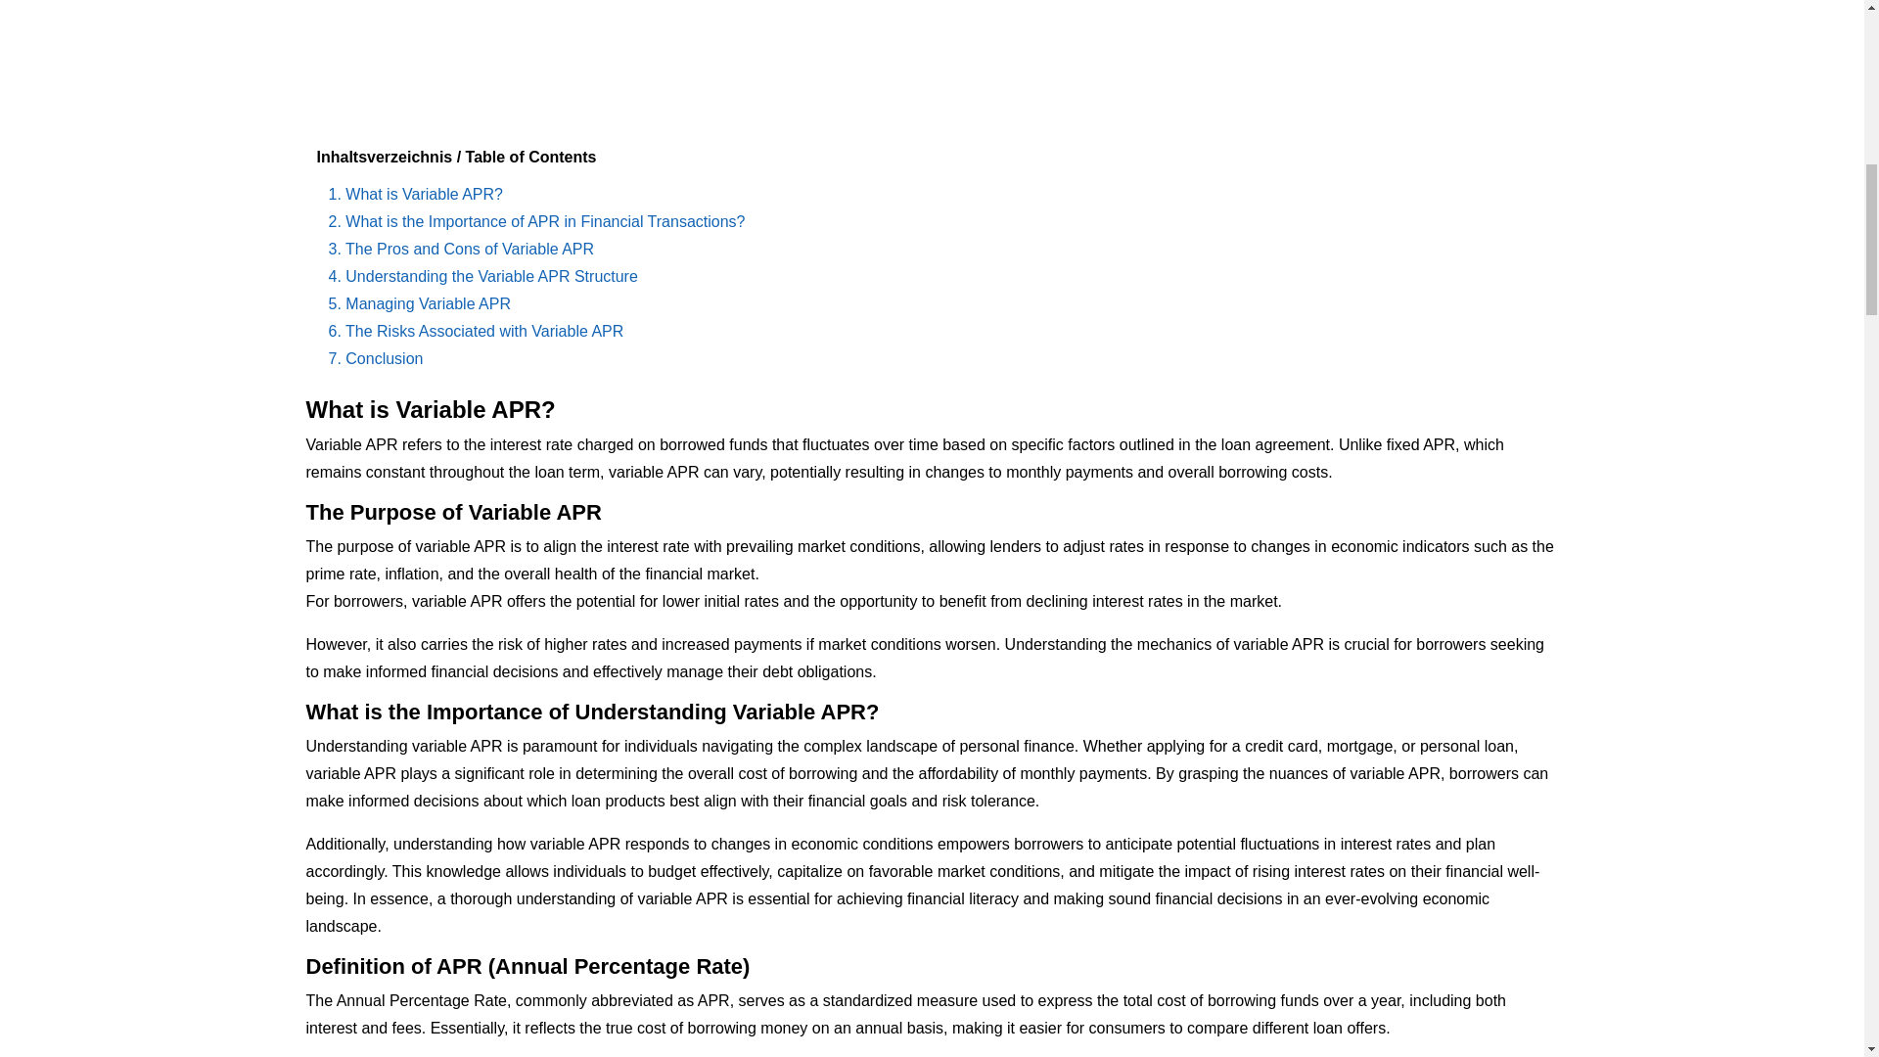 The height and width of the screenshot is (1057, 1879). I want to click on 4 Understanding the Variable APR Structure, so click(483, 276).